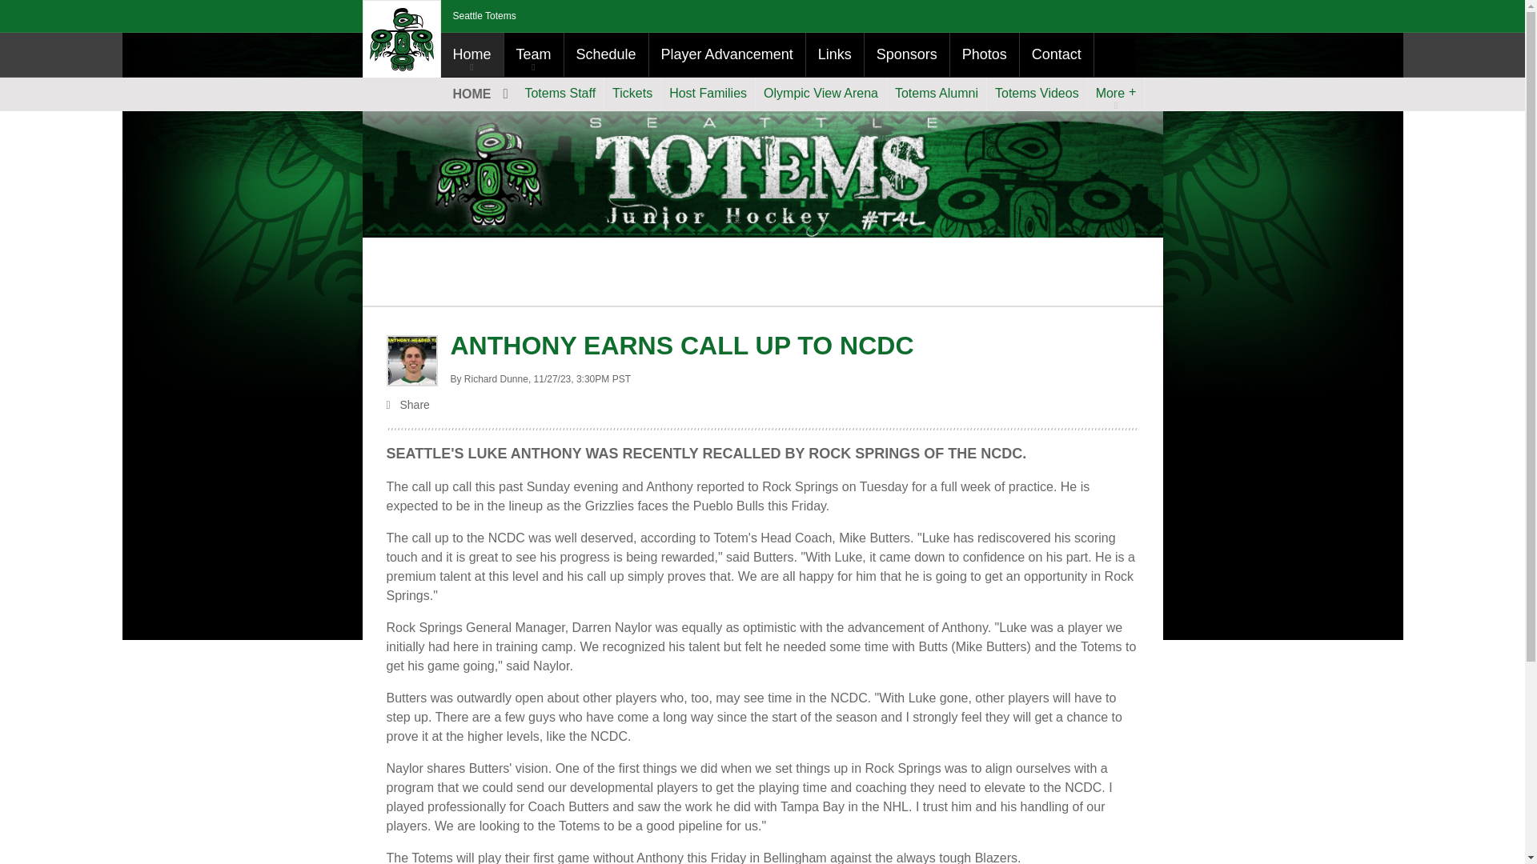 This screenshot has height=864, width=1537. Describe the element at coordinates (762, 406) in the screenshot. I see `Share` at that location.